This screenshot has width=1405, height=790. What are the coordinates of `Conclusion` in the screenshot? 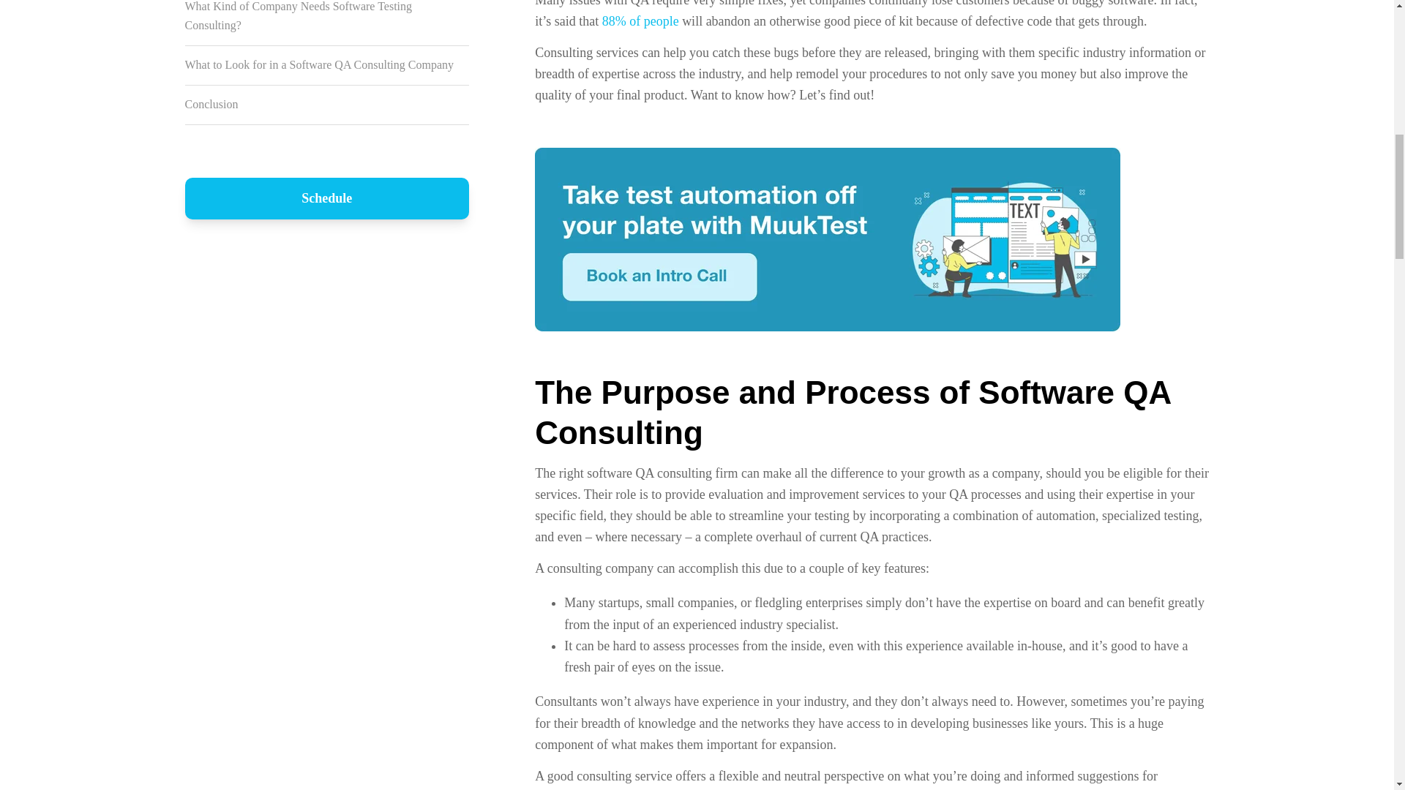 It's located at (211, 104).